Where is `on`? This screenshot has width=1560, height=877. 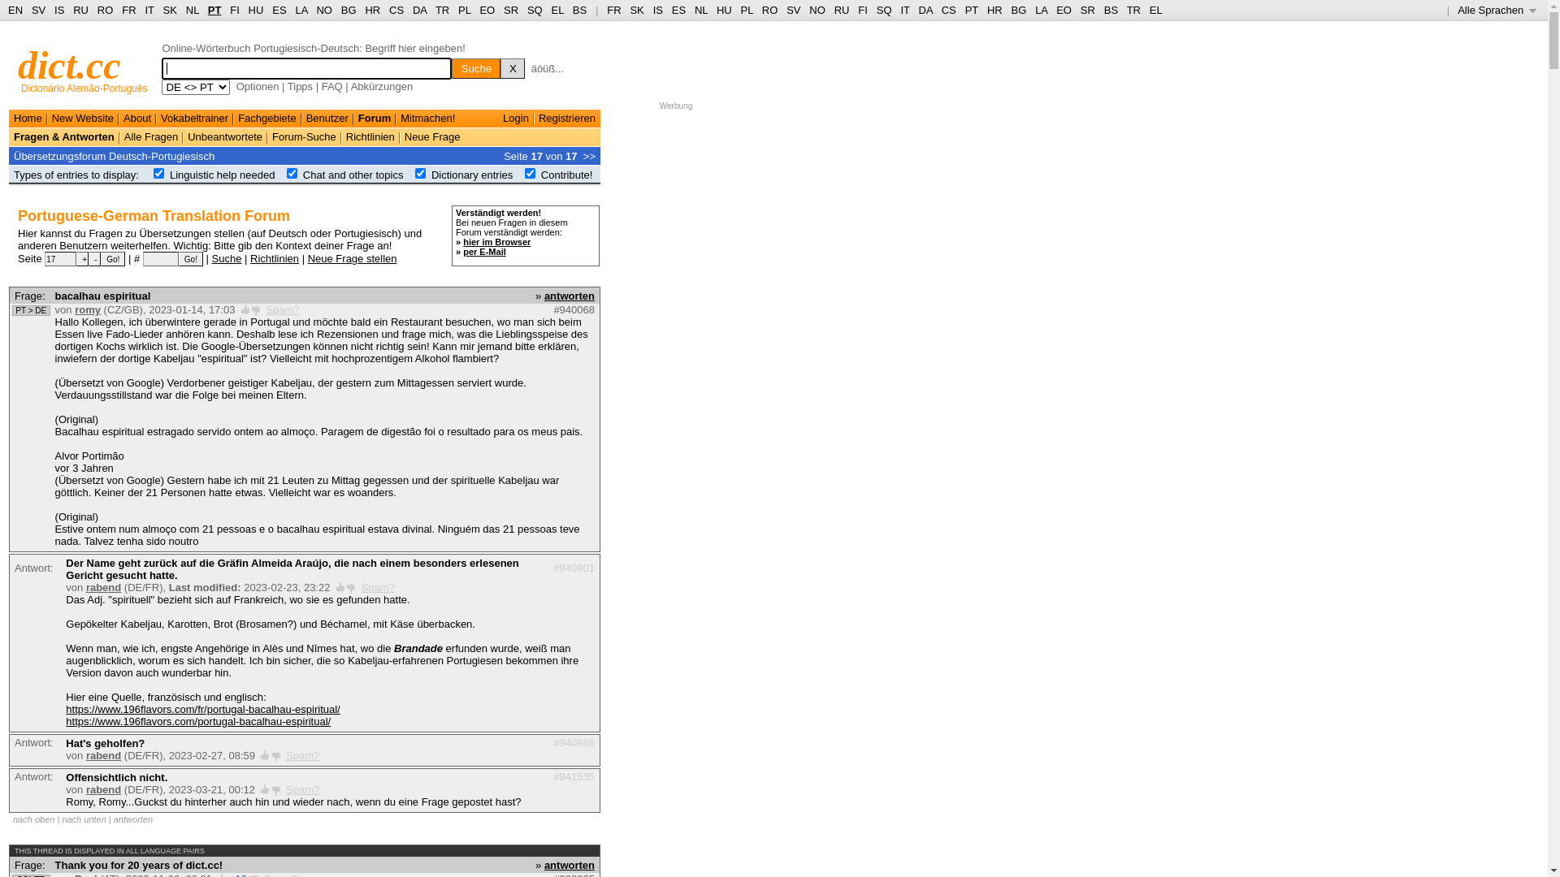
on is located at coordinates (292, 174).